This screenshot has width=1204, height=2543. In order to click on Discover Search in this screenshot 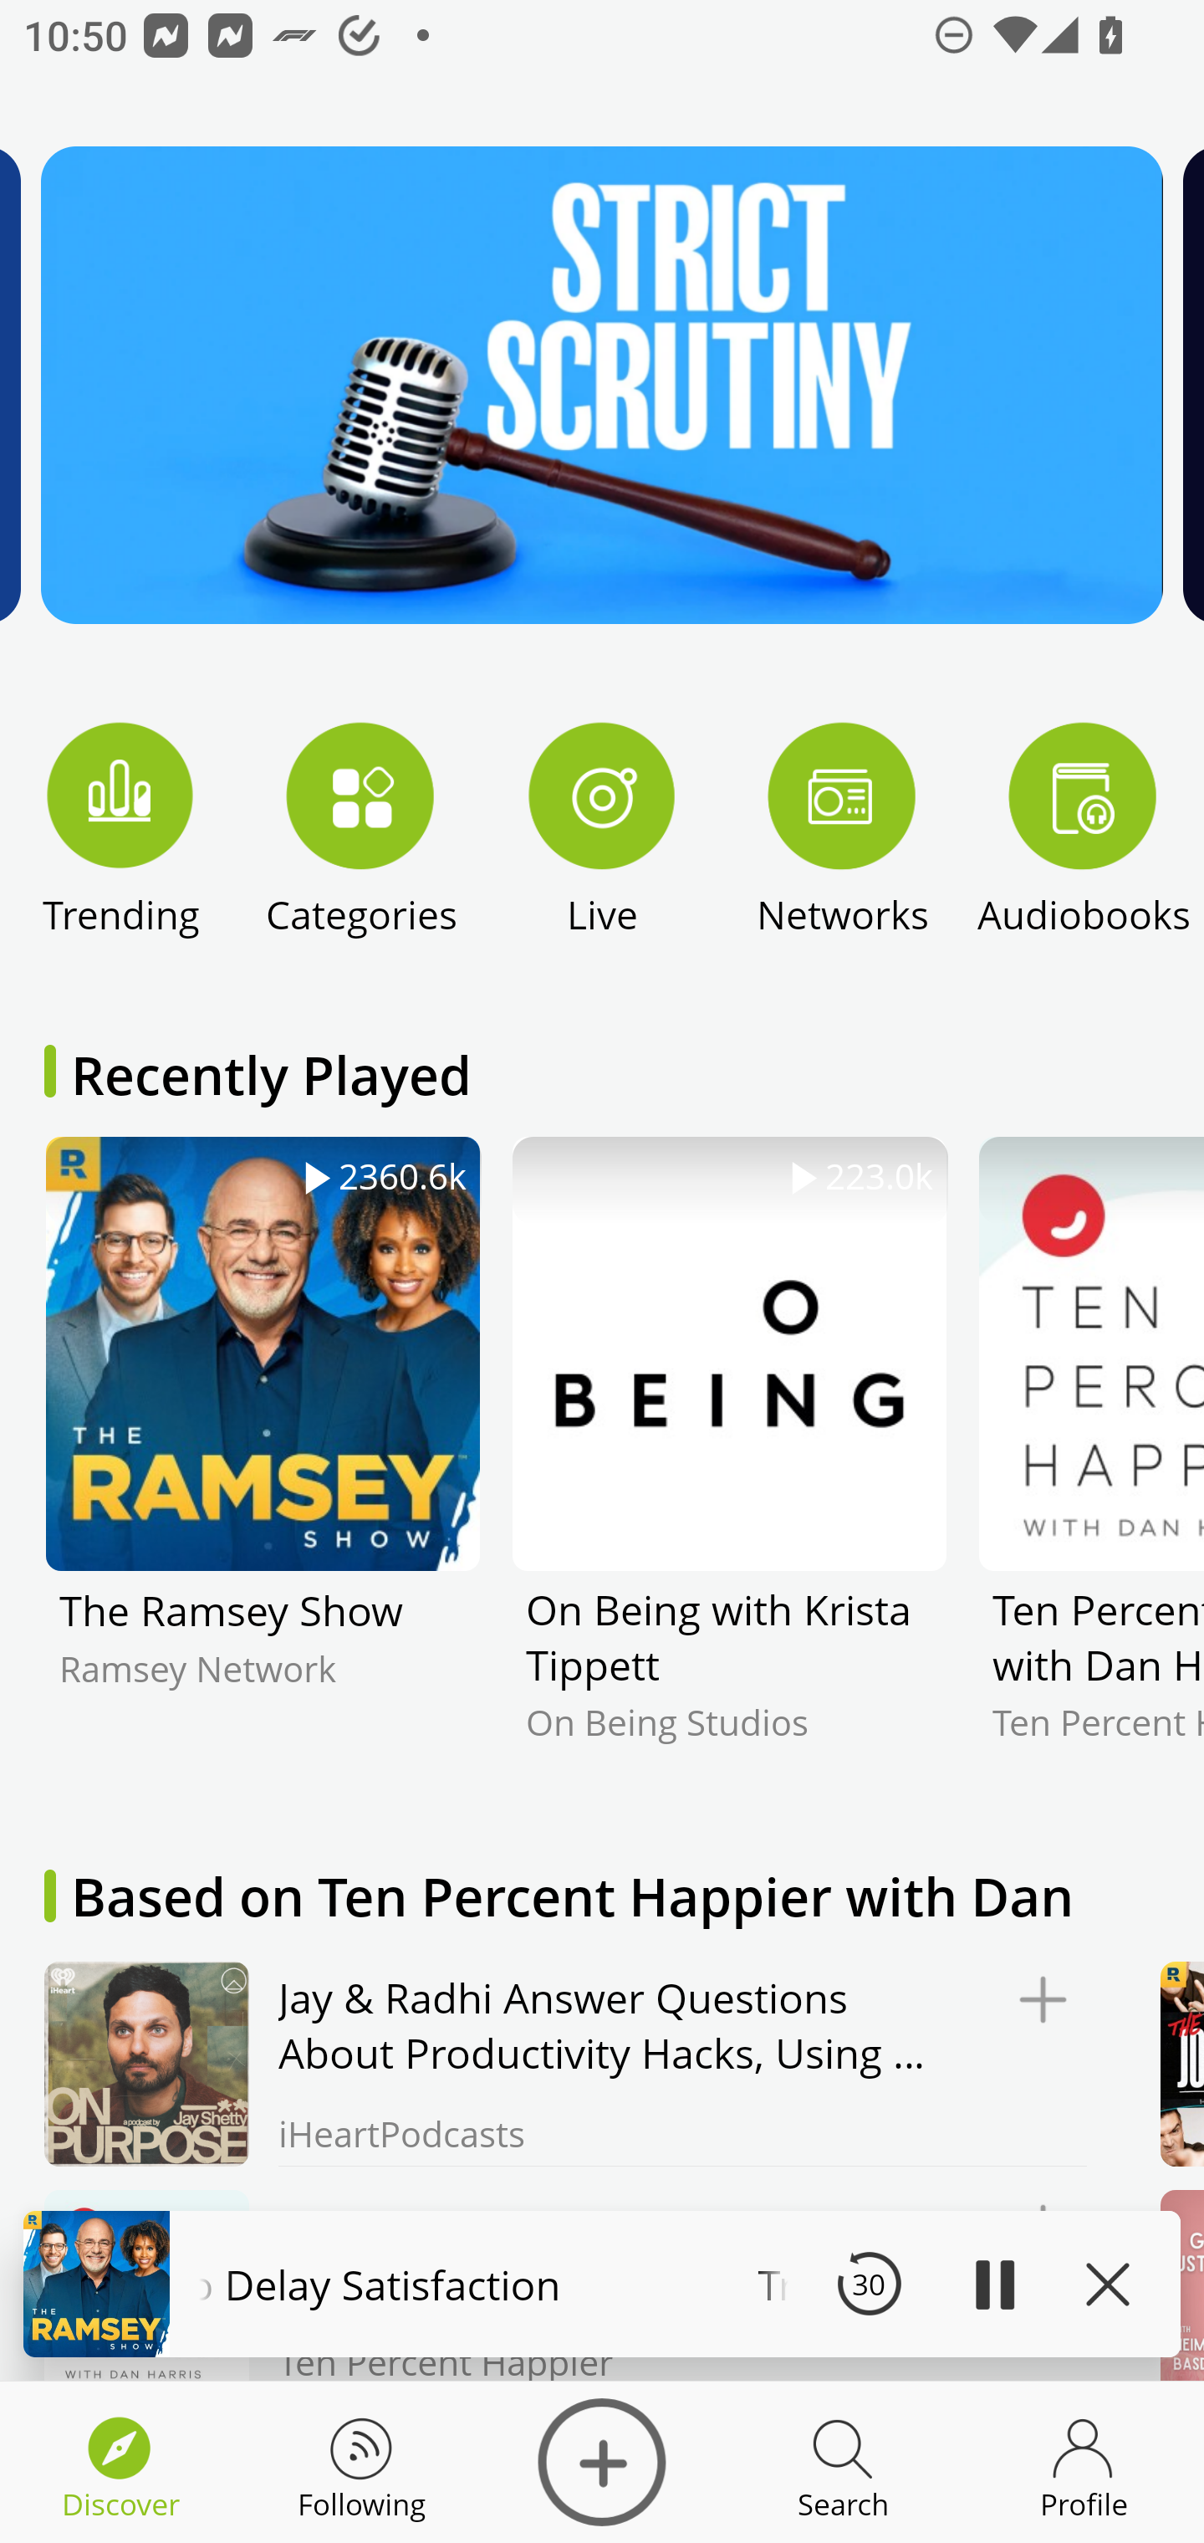, I will do `click(843, 2463)`.